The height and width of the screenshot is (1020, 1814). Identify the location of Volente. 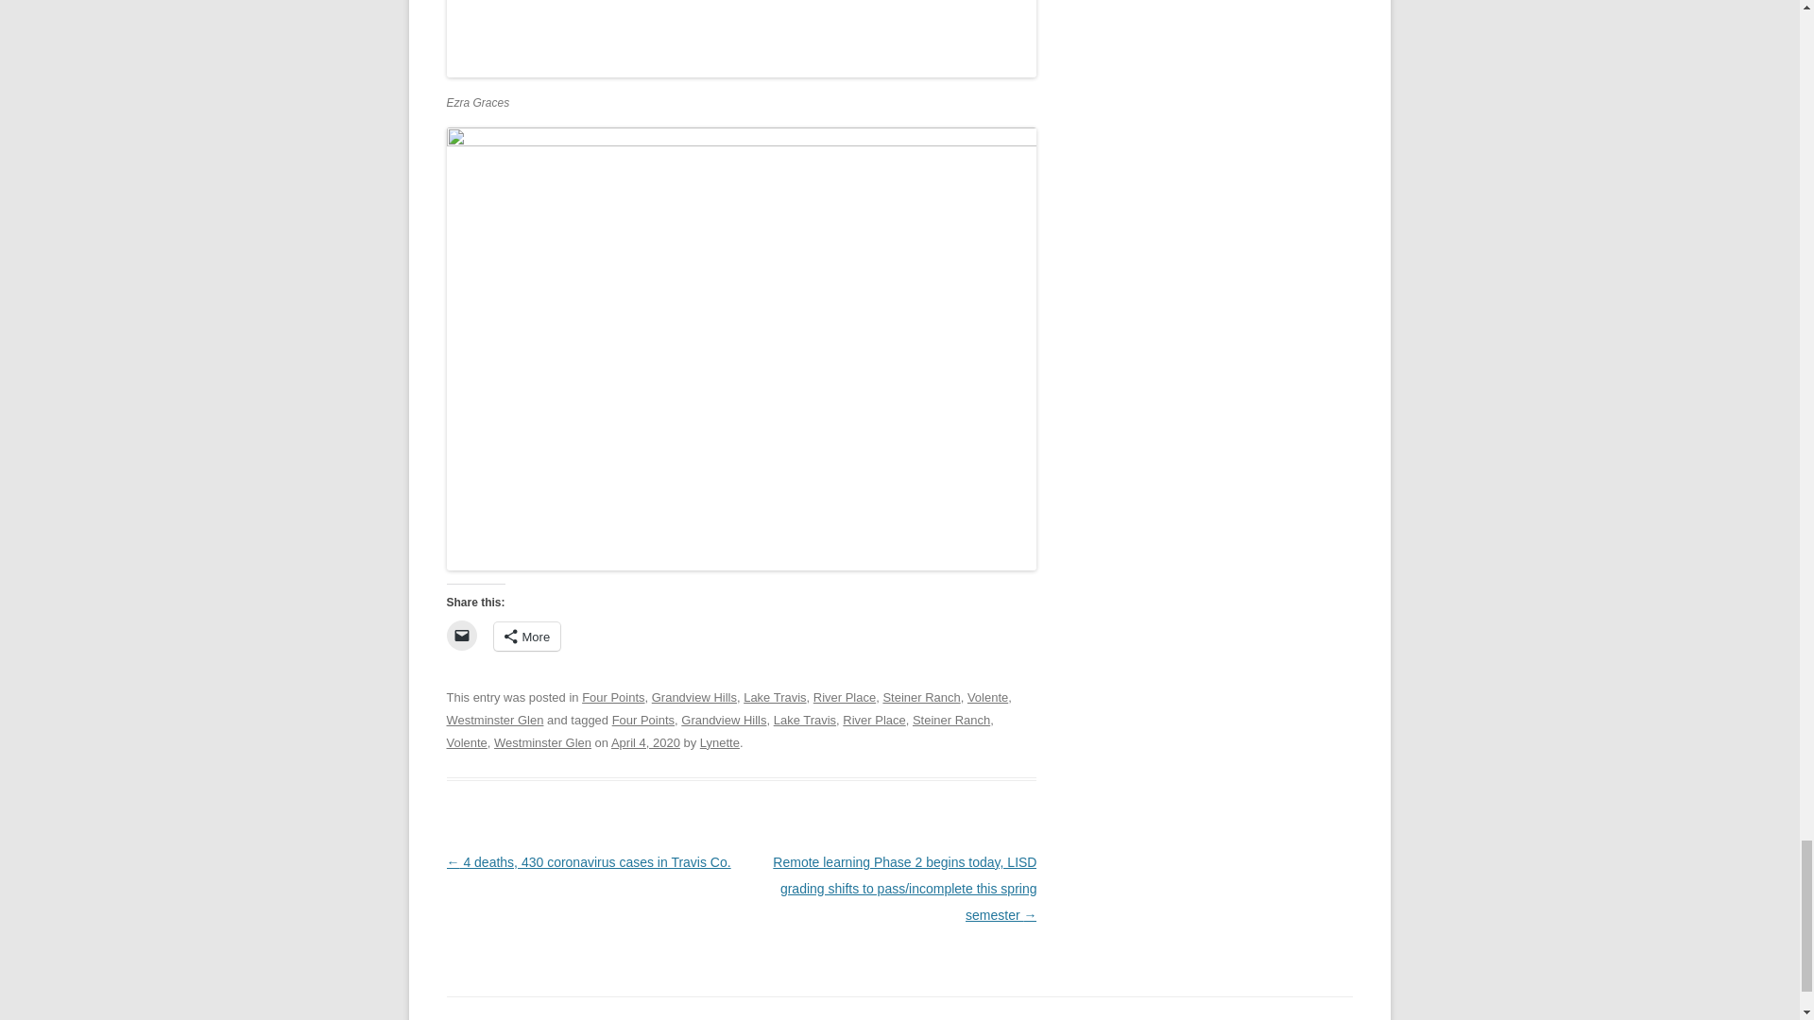
(466, 742).